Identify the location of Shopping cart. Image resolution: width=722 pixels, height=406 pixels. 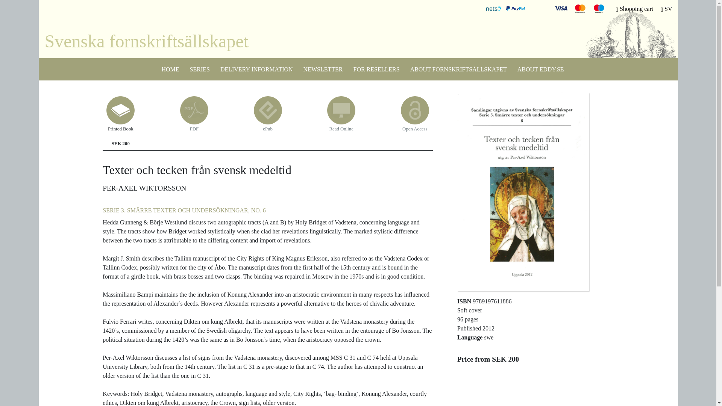
(634, 9).